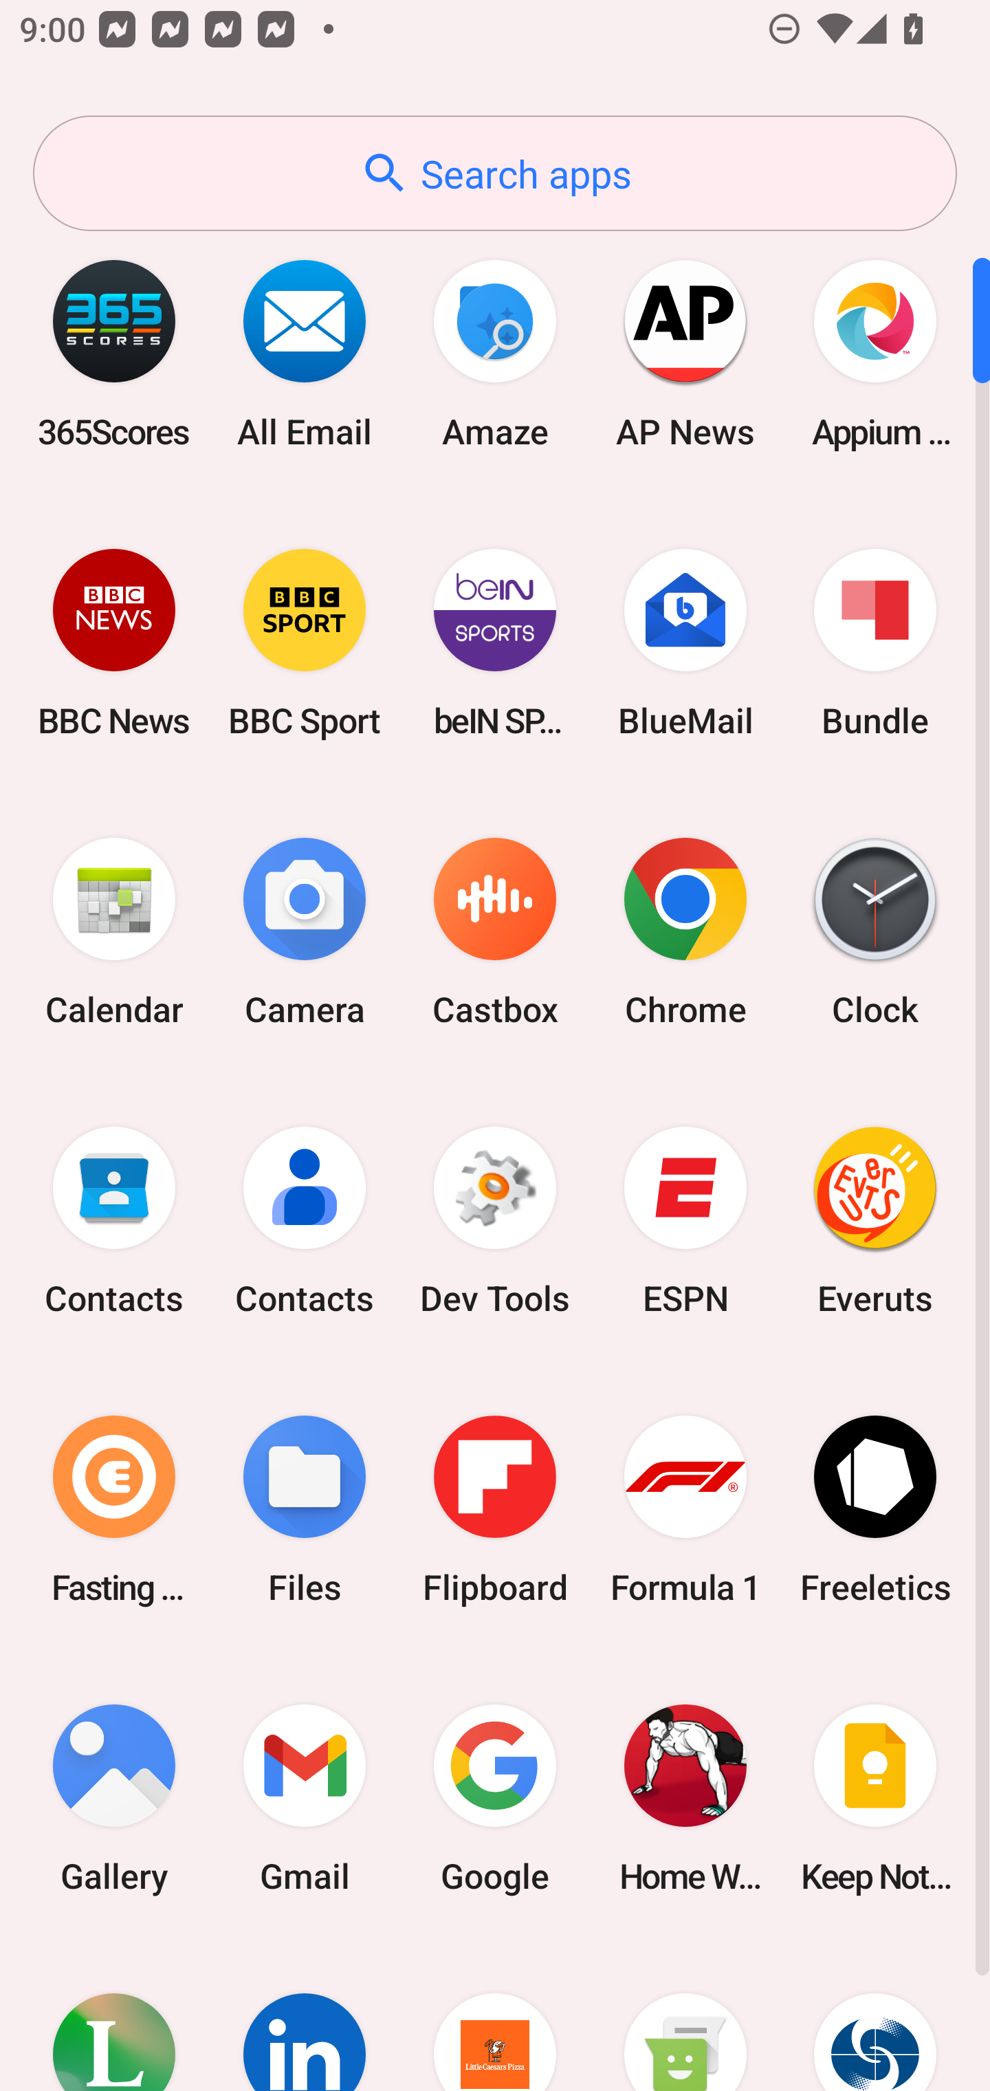  Describe the element at coordinates (685, 1798) in the screenshot. I see `Home Workout` at that location.